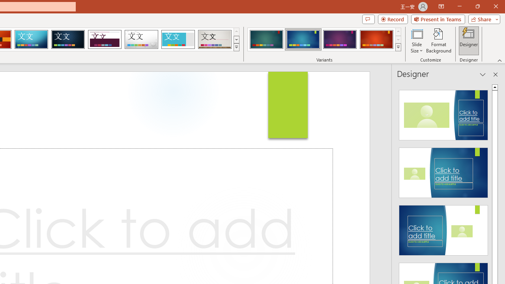  Describe the element at coordinates (178, 39) in the screenshot. I see `Frame Loading Preview...` at that location.